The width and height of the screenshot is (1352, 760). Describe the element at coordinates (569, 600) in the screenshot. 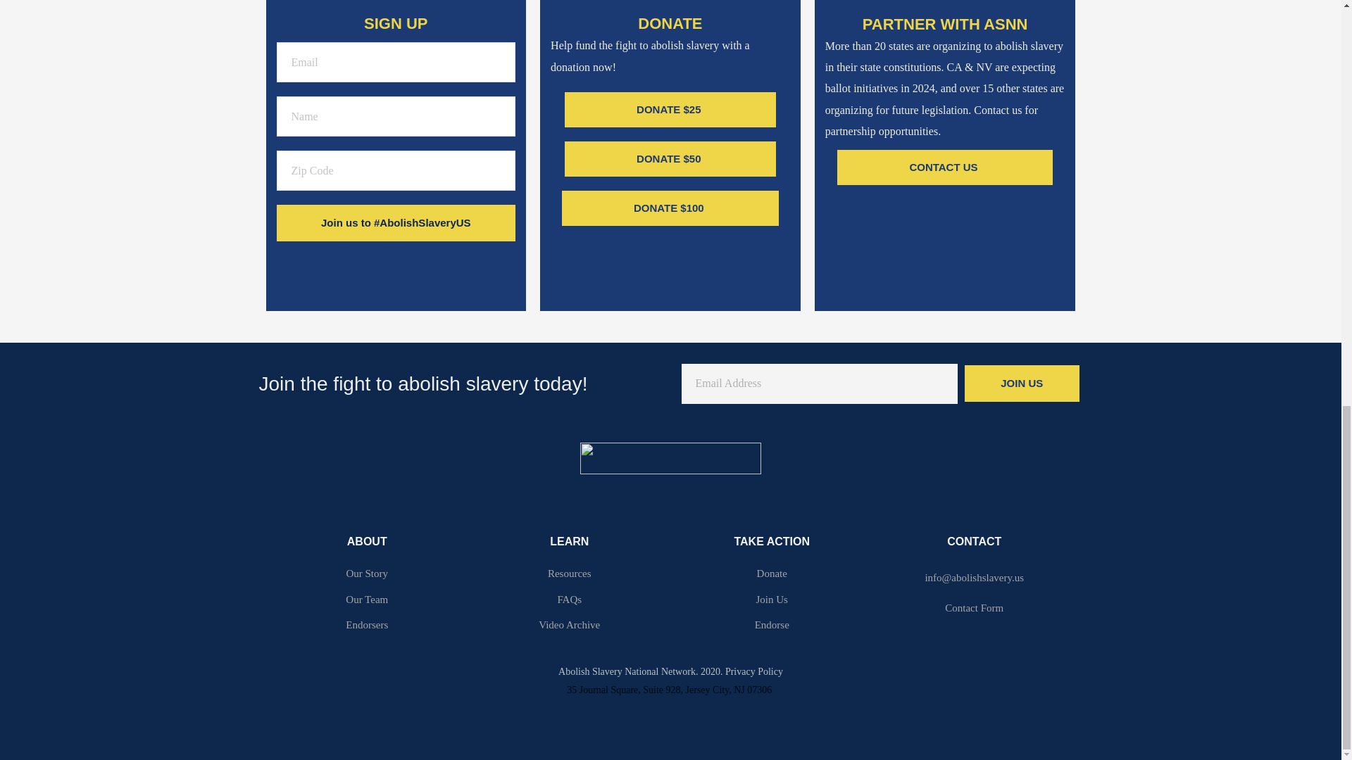

I see `FAQs` at that location.